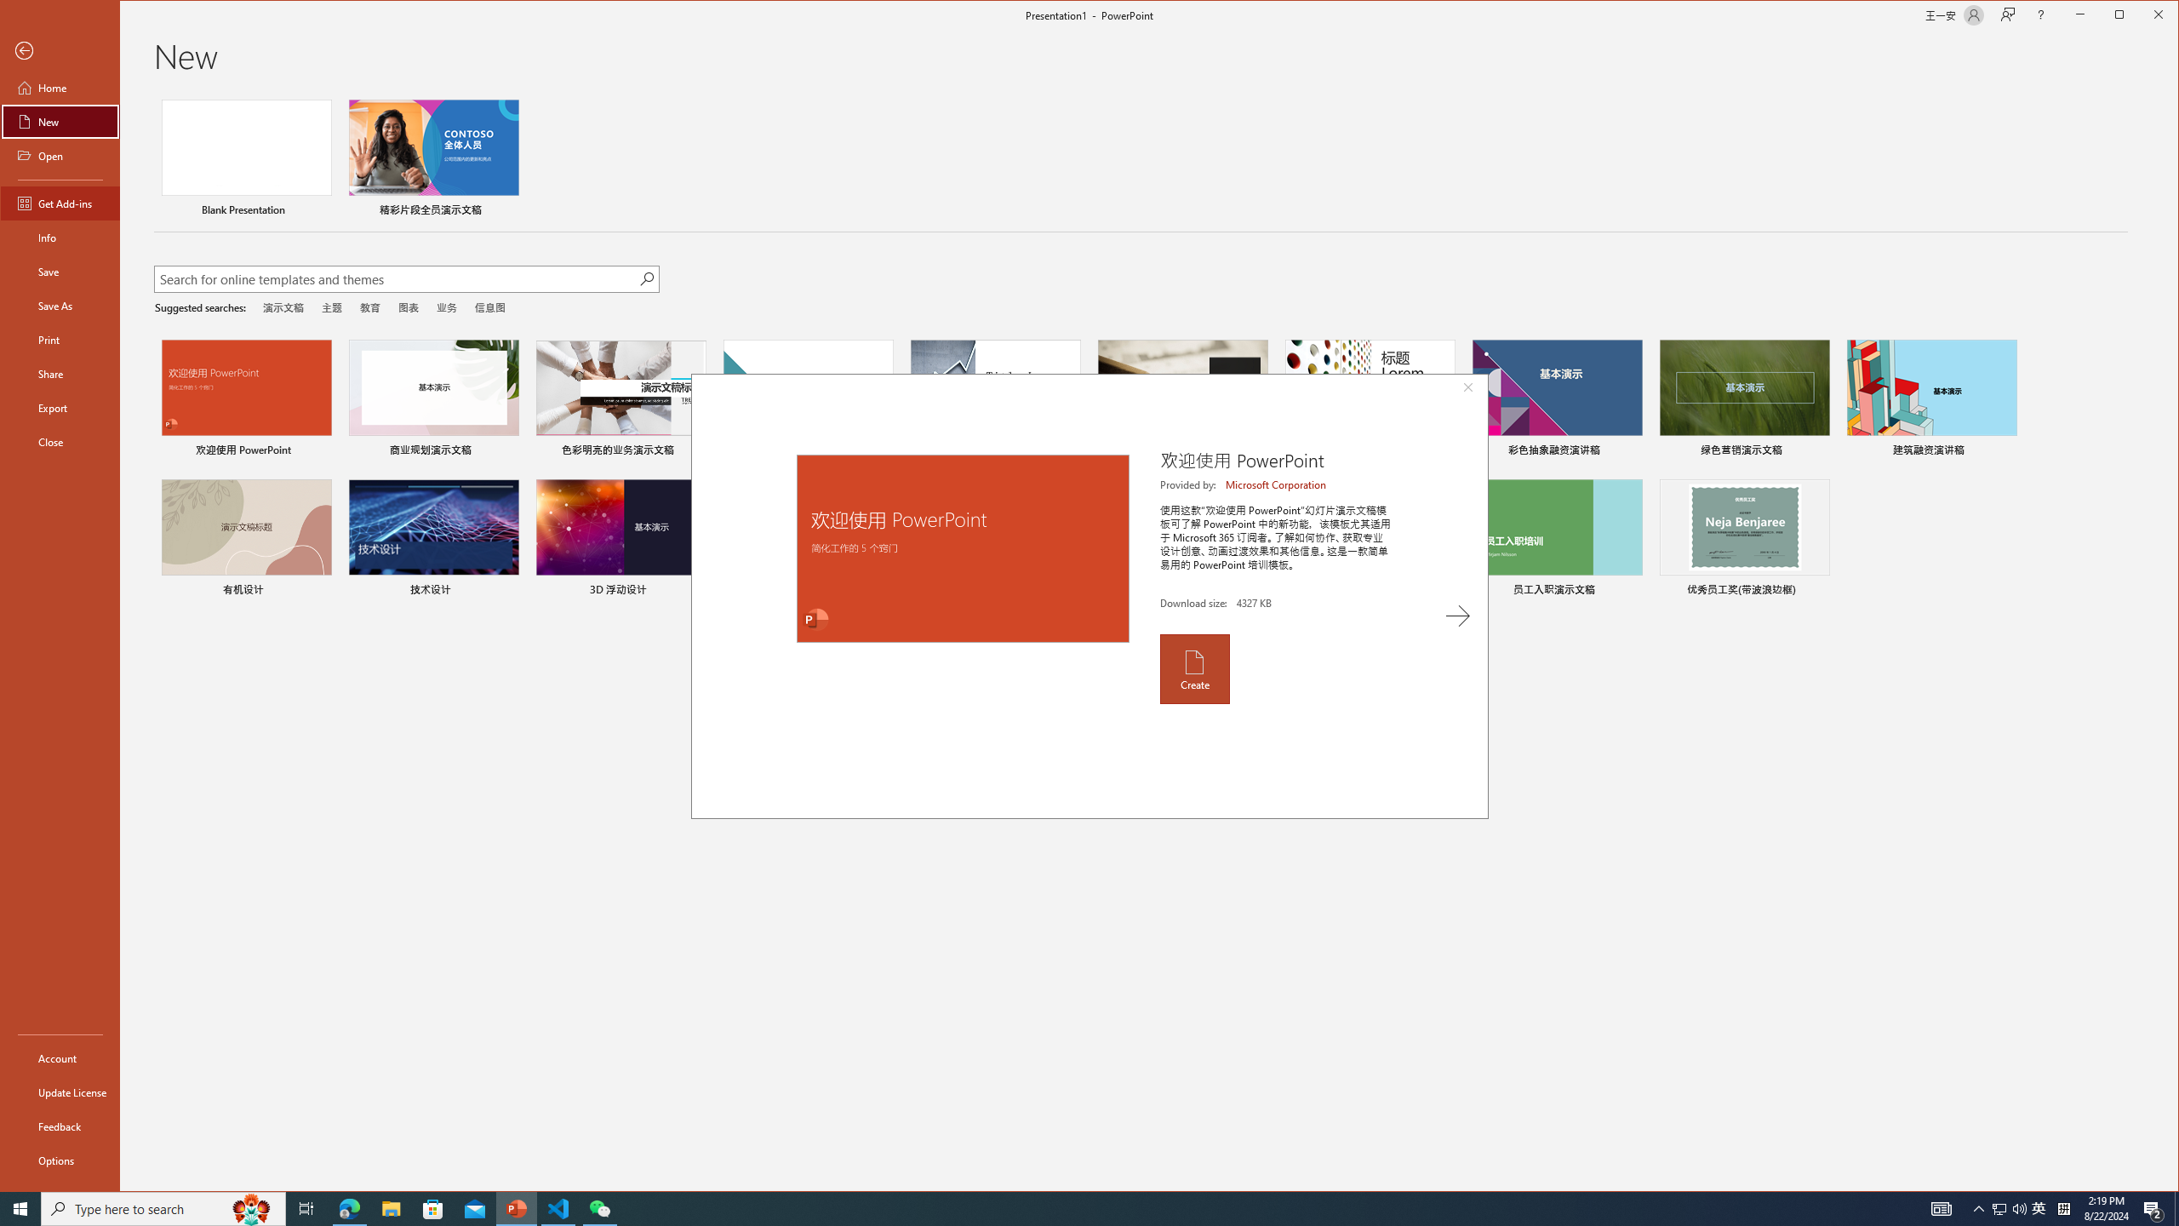  What do you see at coordinates (60, 121) in the screenshot?
I see `Microsoft Edge - 1 running window` at bounding box center [60, 121].